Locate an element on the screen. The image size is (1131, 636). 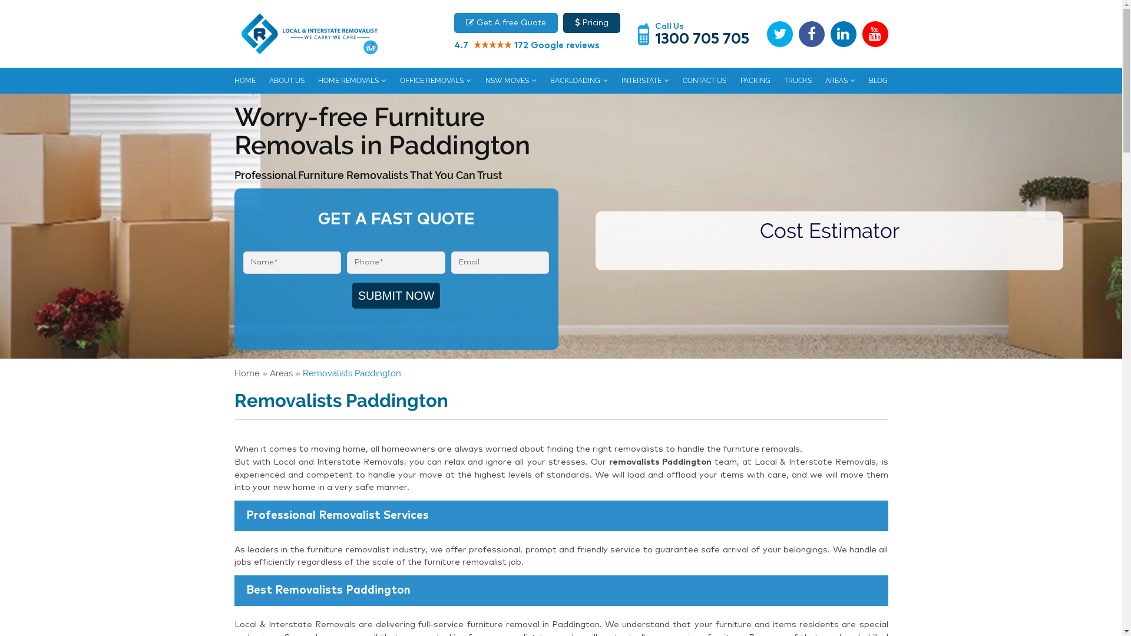
SUBMIT NOW is located at coordinates (396, 296).